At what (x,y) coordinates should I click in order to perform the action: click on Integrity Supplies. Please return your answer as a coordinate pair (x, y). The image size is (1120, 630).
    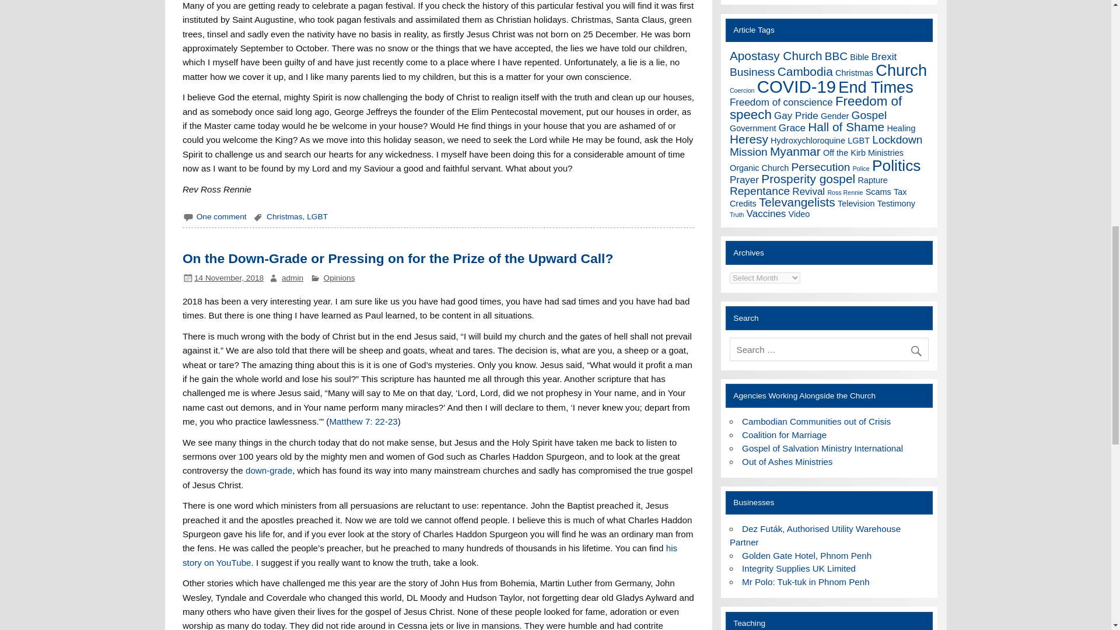
    Looking at the image, I should click on (798, 568).